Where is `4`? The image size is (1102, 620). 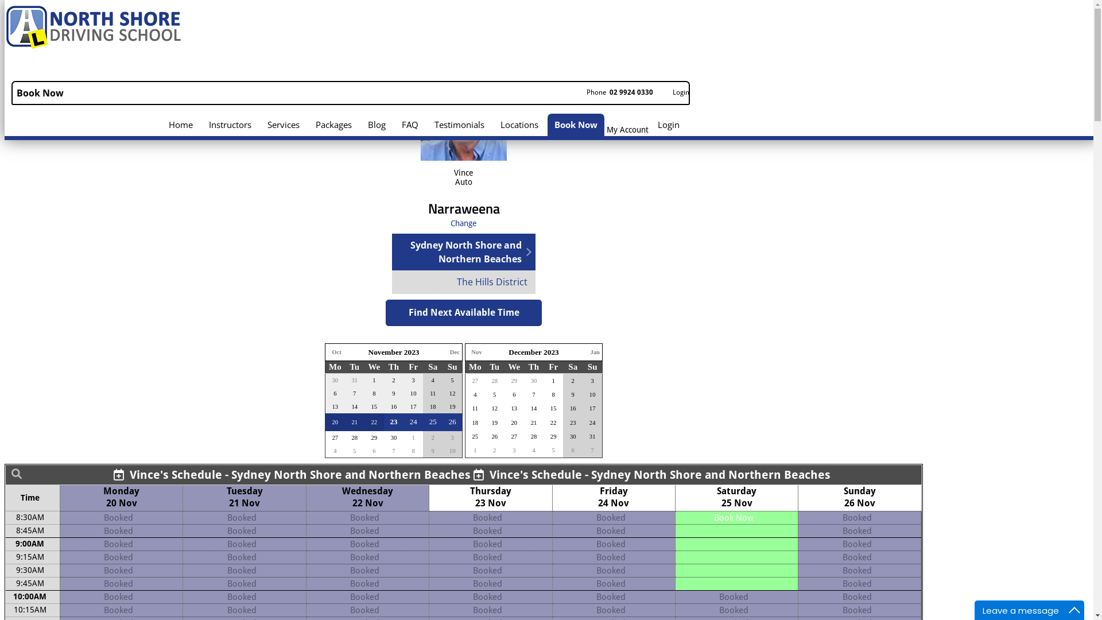
4 is located at coordinates (433, 380).